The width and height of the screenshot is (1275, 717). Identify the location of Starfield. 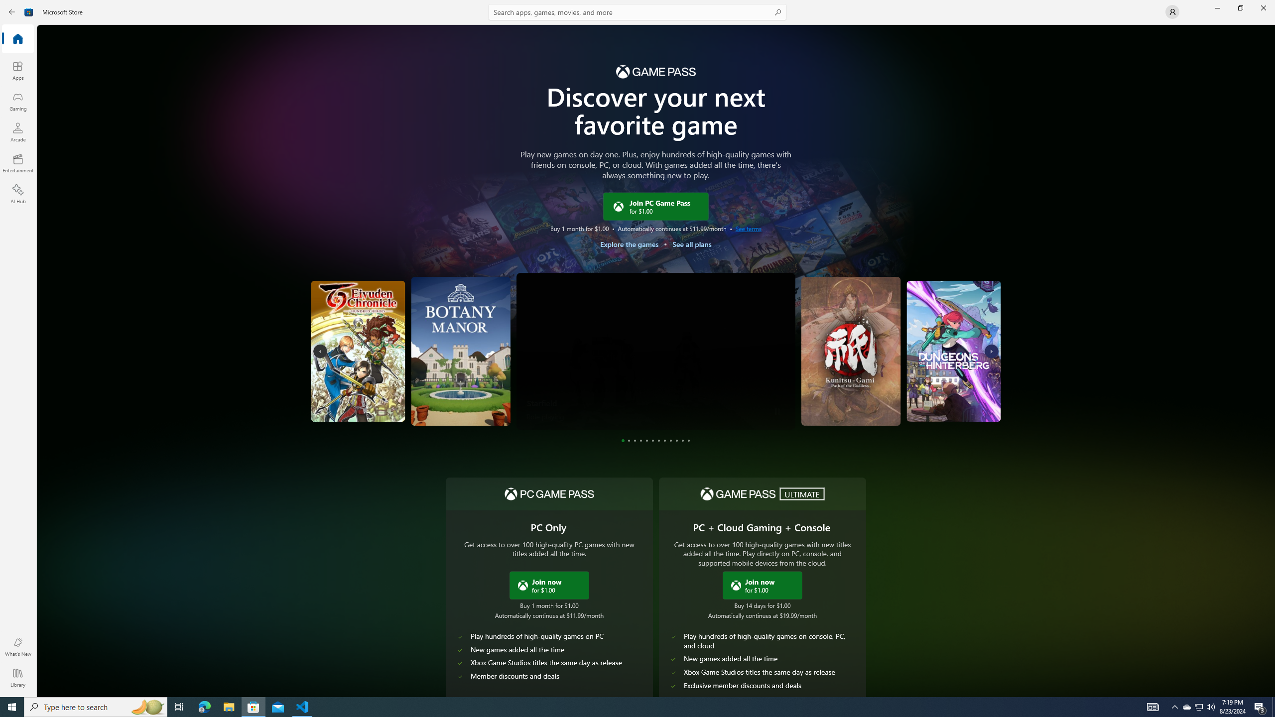
(542, 403).